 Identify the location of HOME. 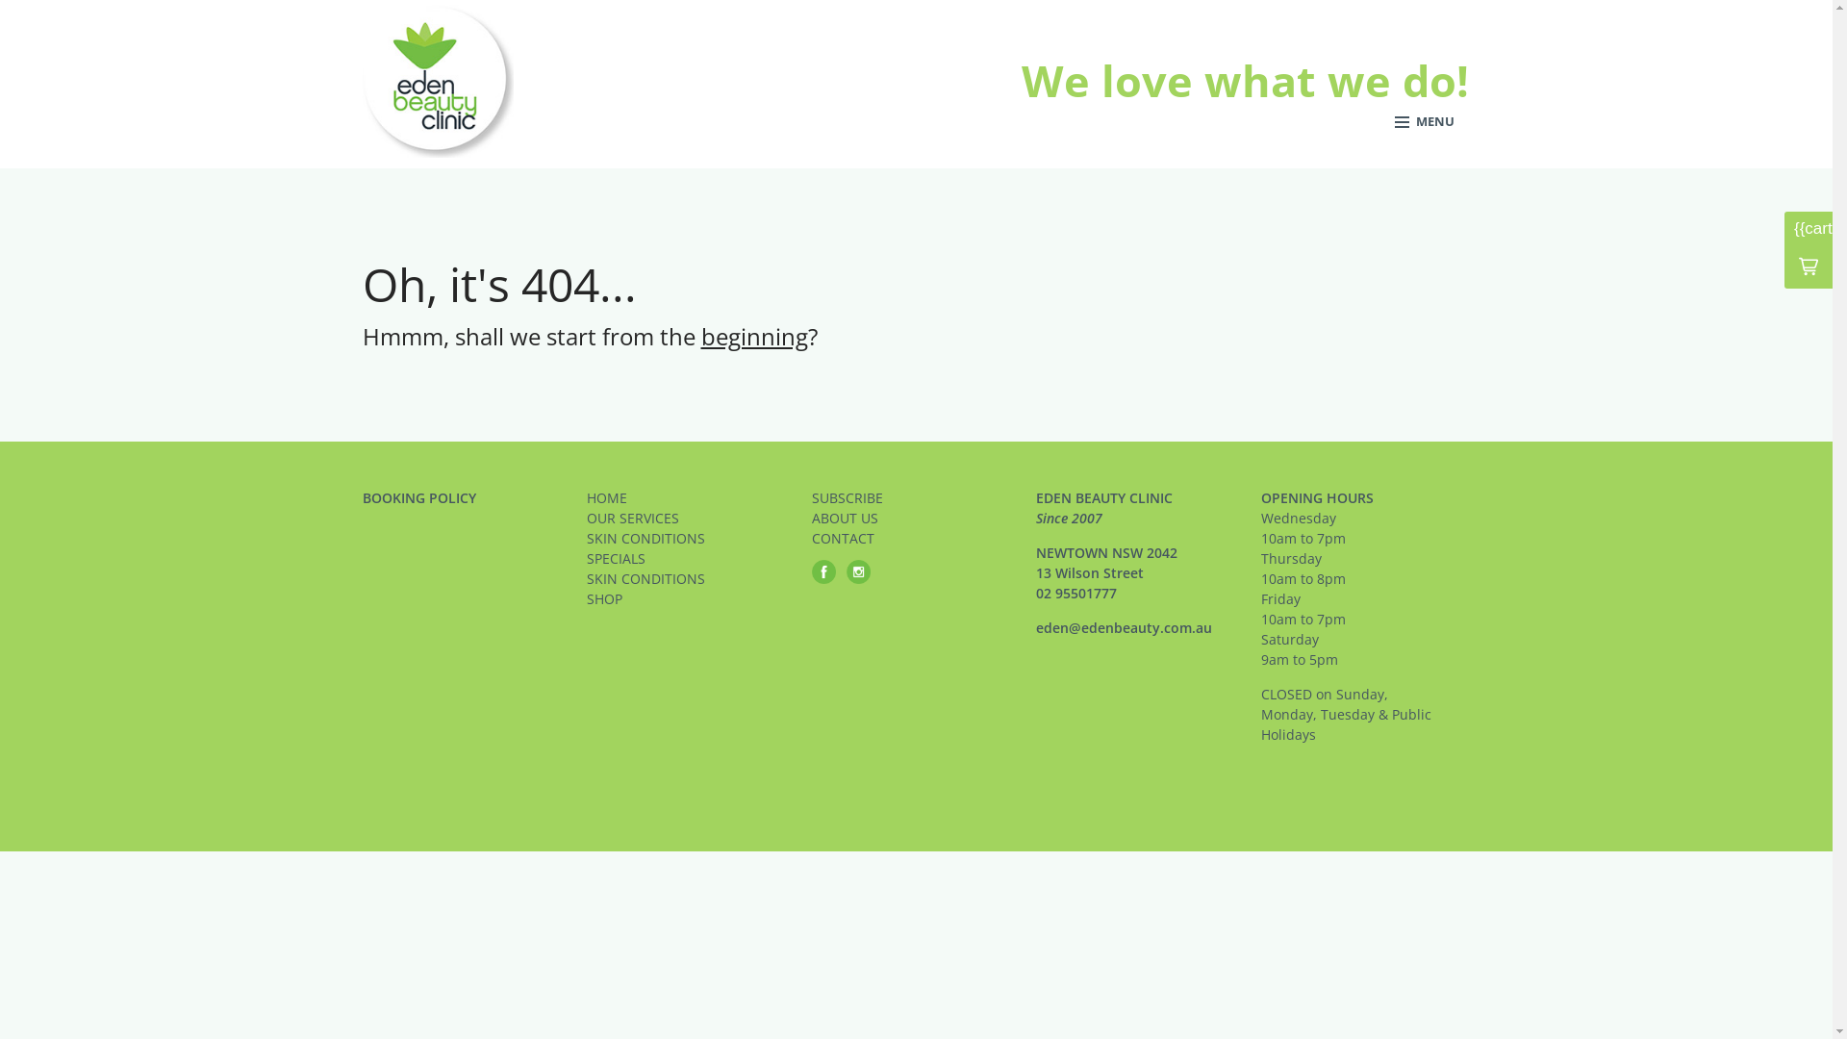
(692, 498).